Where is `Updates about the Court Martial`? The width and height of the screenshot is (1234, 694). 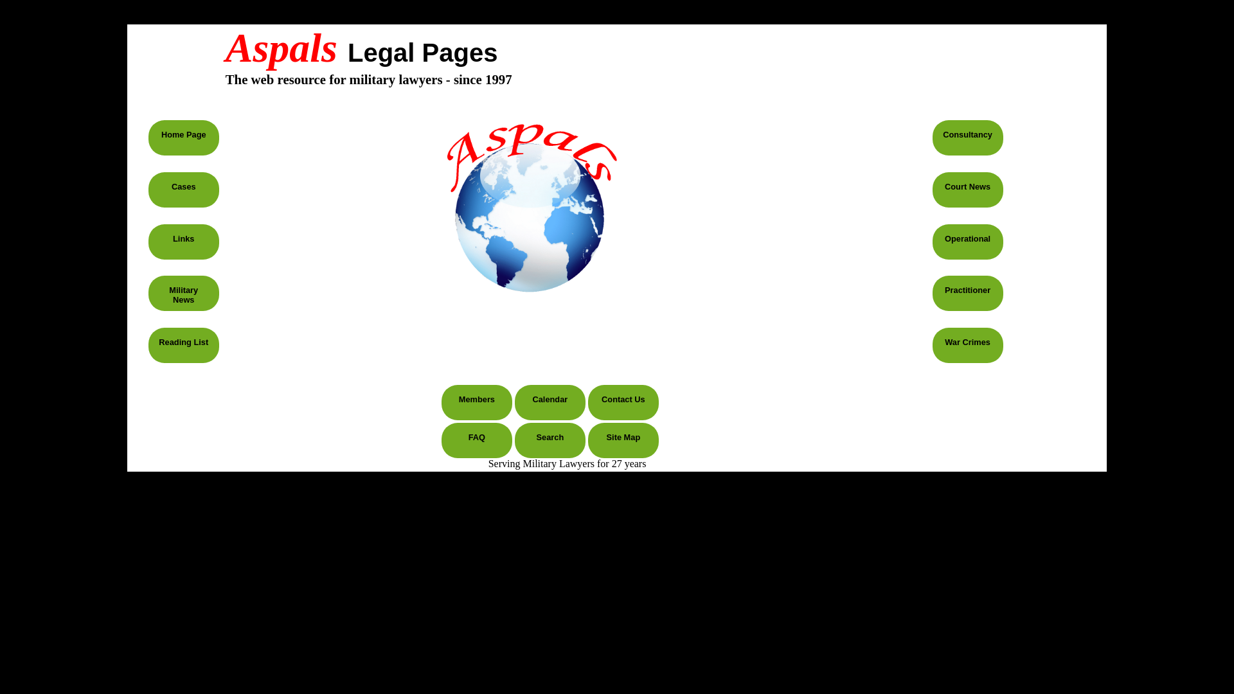
Updates about the Court Martial is located at coordinates (968, 186).